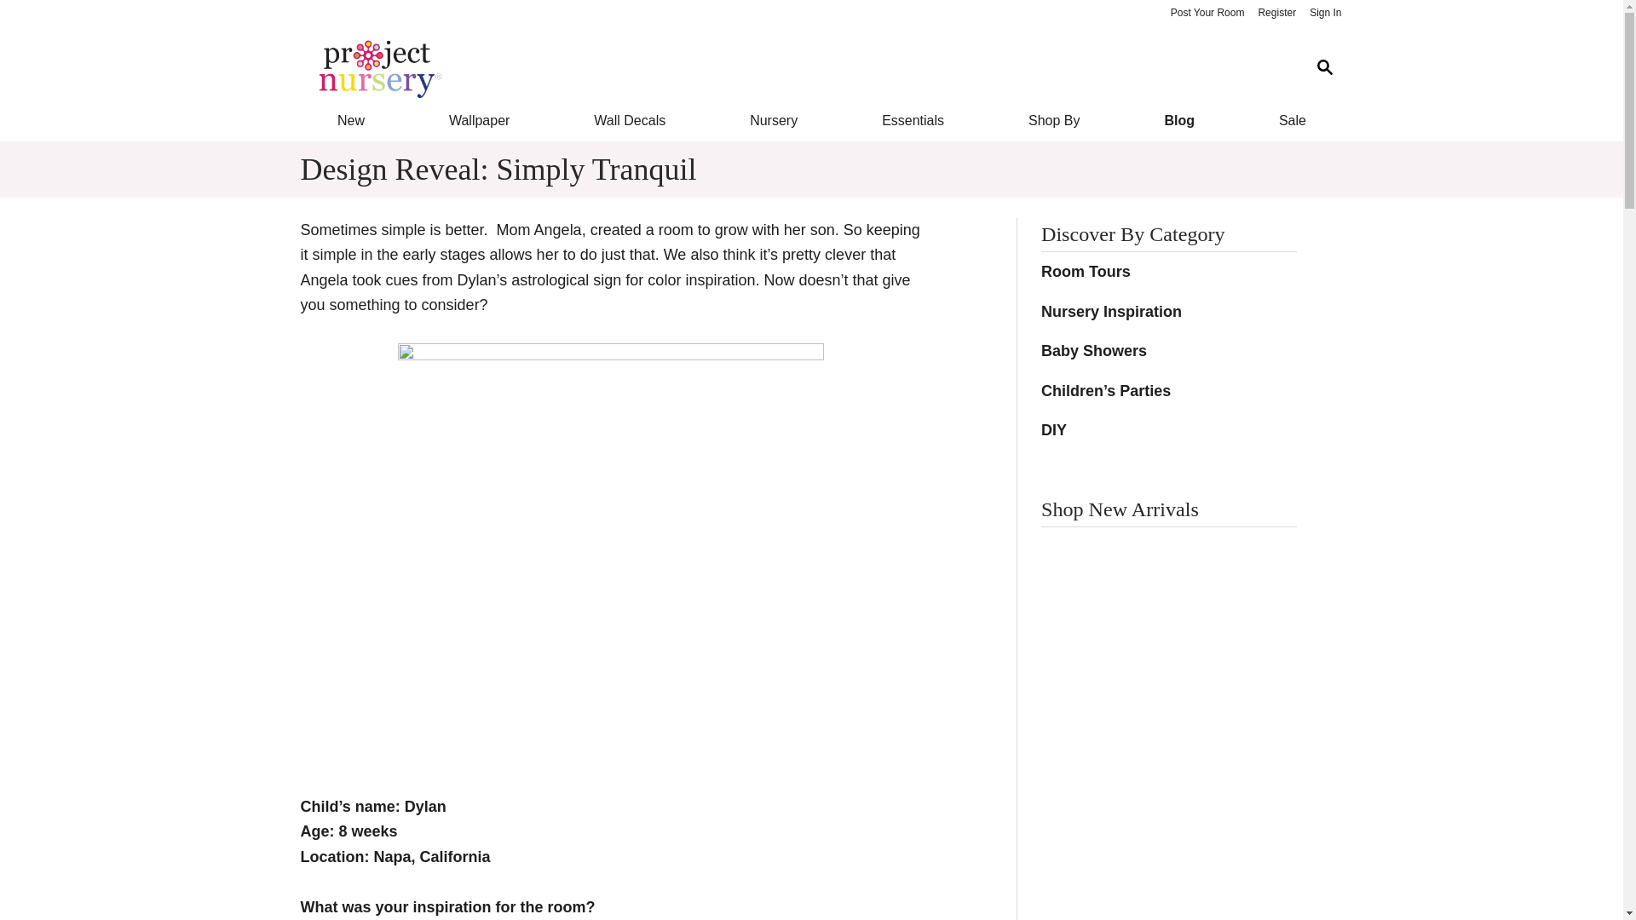 The width and height of the screenshot is (1636, 920). Describe the element at coordinates (631, 121) in the screenshot. I see `Wall Decals` at that location.